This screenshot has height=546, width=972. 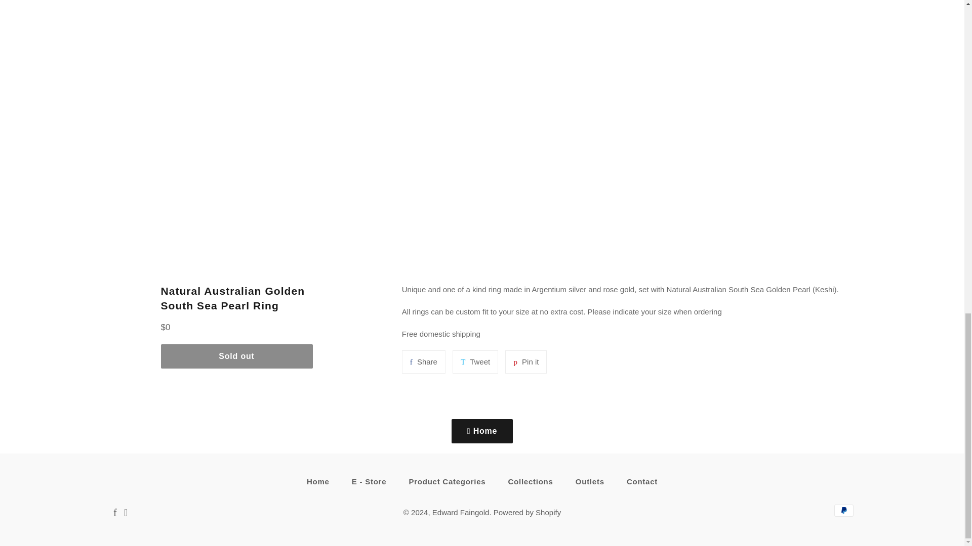 What do you see at coordinates (475, 362) in the screenshot?
I see `Edward Faingold` at bounding box center [475, 362].